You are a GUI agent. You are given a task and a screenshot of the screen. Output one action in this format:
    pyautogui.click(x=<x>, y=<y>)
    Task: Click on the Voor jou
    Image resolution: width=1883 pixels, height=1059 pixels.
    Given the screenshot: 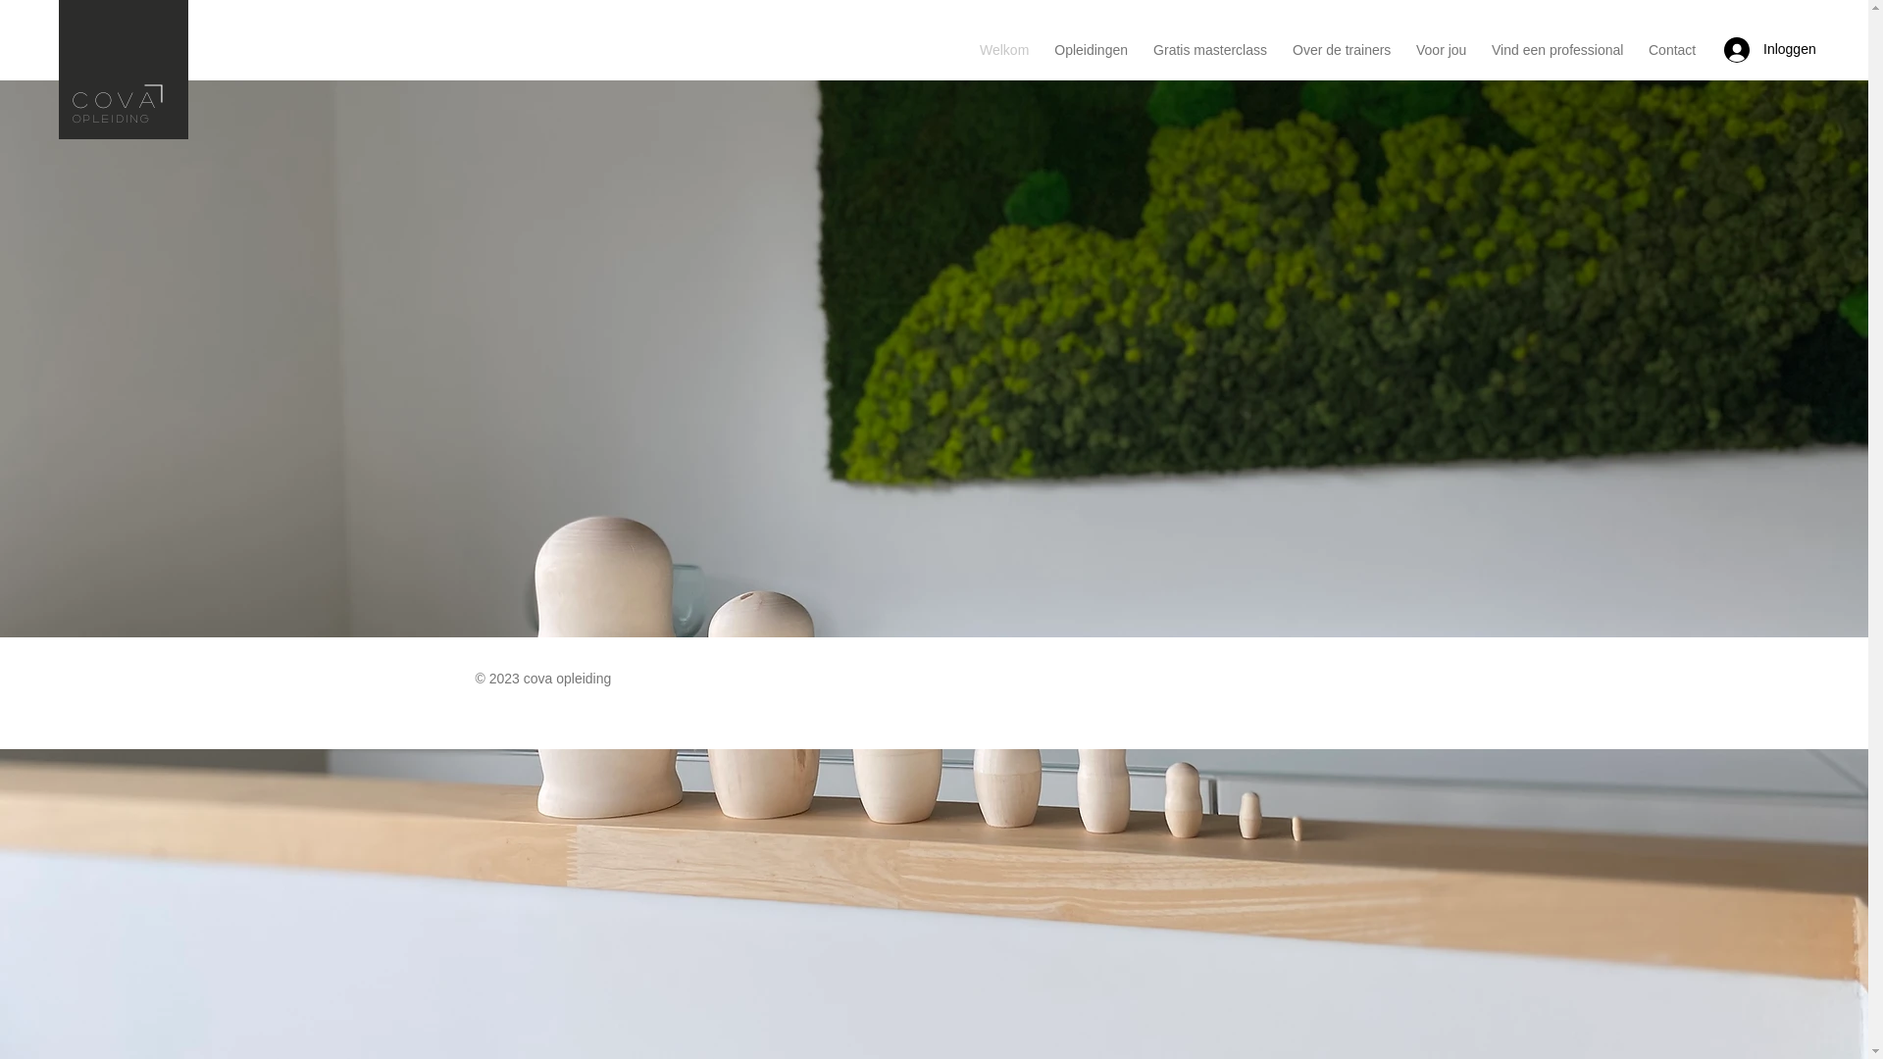 What is the action you would take?
    pyautogui.click(x=1442, y=50)
    